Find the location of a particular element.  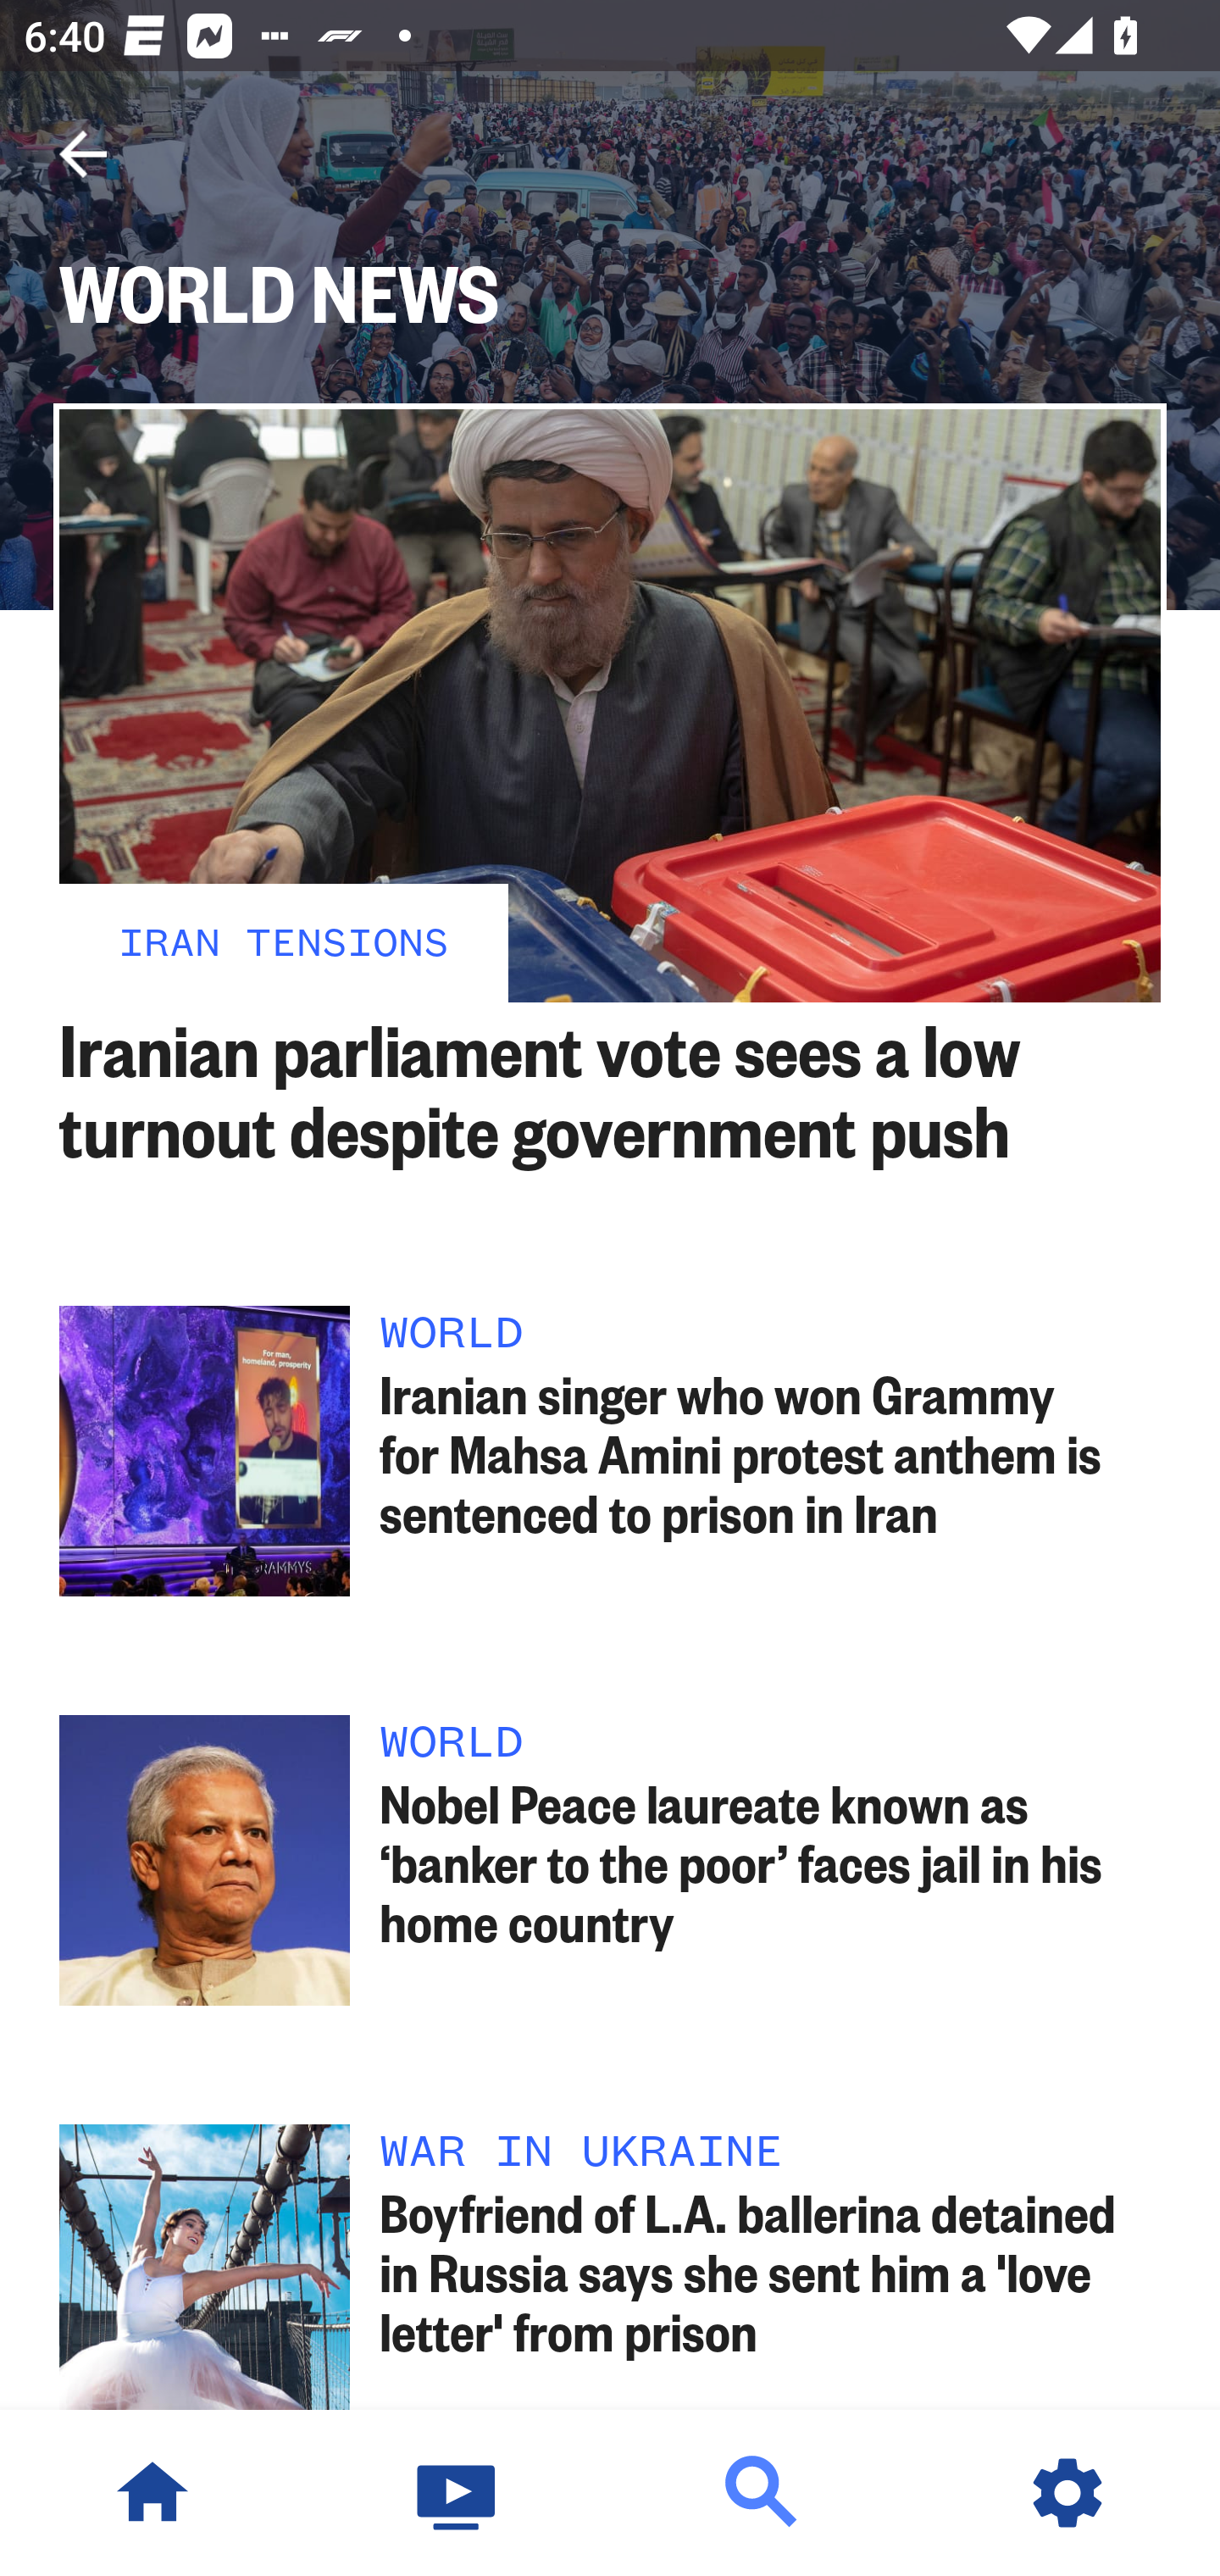

Watch is located at coordinates (457, 2493).